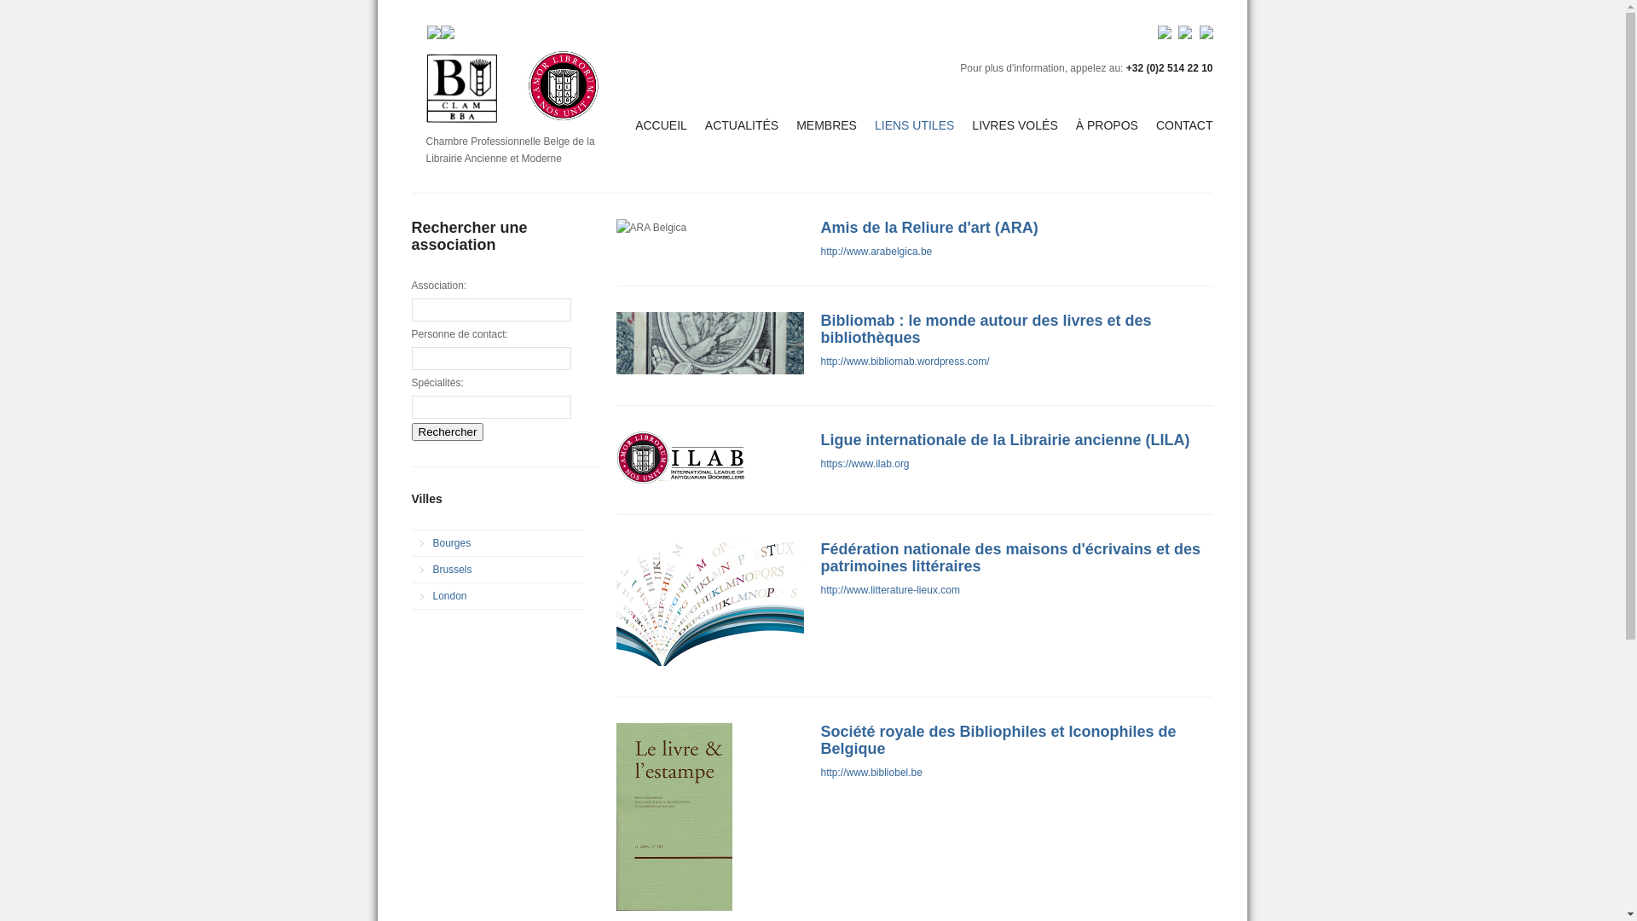 Image resolution: width=1637 pixels, height=921 pixels. What do you see at coordinates (1004, 440) in the screenshot?
I see `Ligue internationale de la Librairie ancienne (LILA)` at bounding box center [1004, 440].